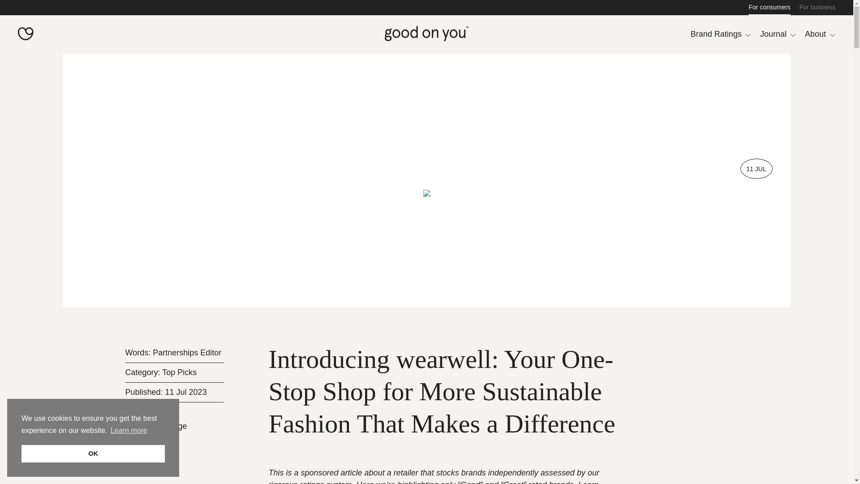  I want to click on For business, so click(817, 7).